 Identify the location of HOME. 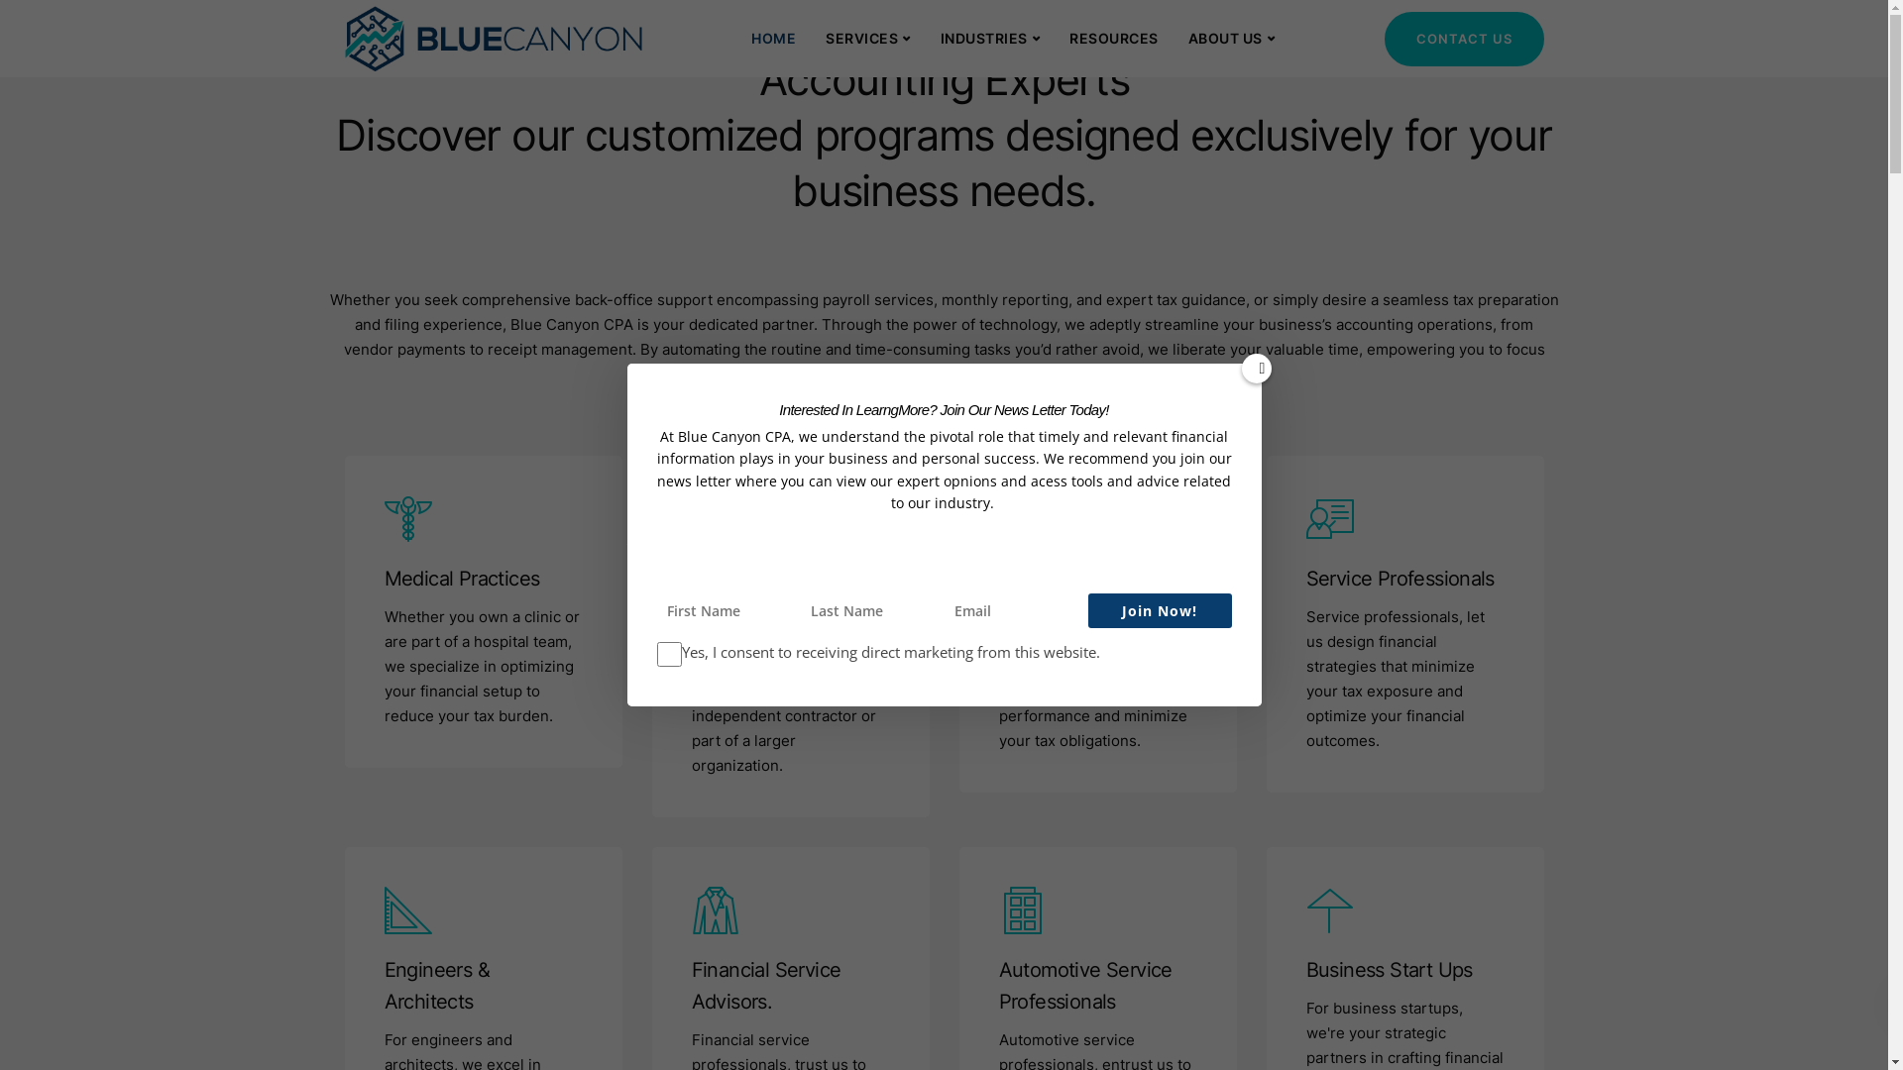
(773, 38).